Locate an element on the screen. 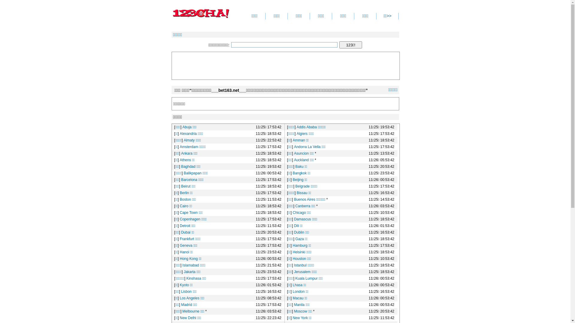 The height and width of the screenshot is (323, 575). Istanbul is located at coordinates (300, 265).